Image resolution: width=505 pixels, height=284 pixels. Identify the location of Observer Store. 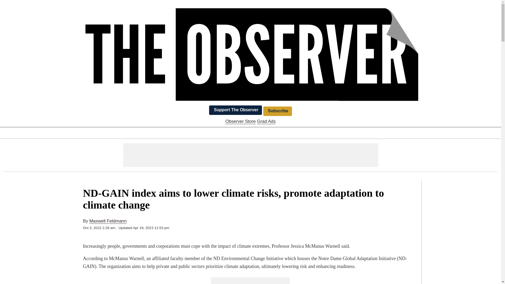
(240, 121).